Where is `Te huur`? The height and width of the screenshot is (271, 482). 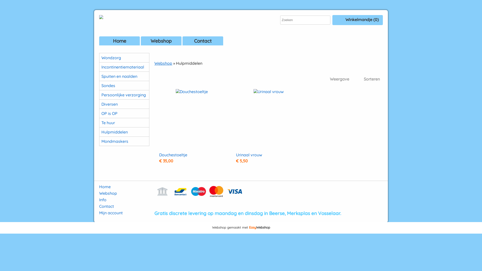
Te huur is located at coordinates (124, 123).